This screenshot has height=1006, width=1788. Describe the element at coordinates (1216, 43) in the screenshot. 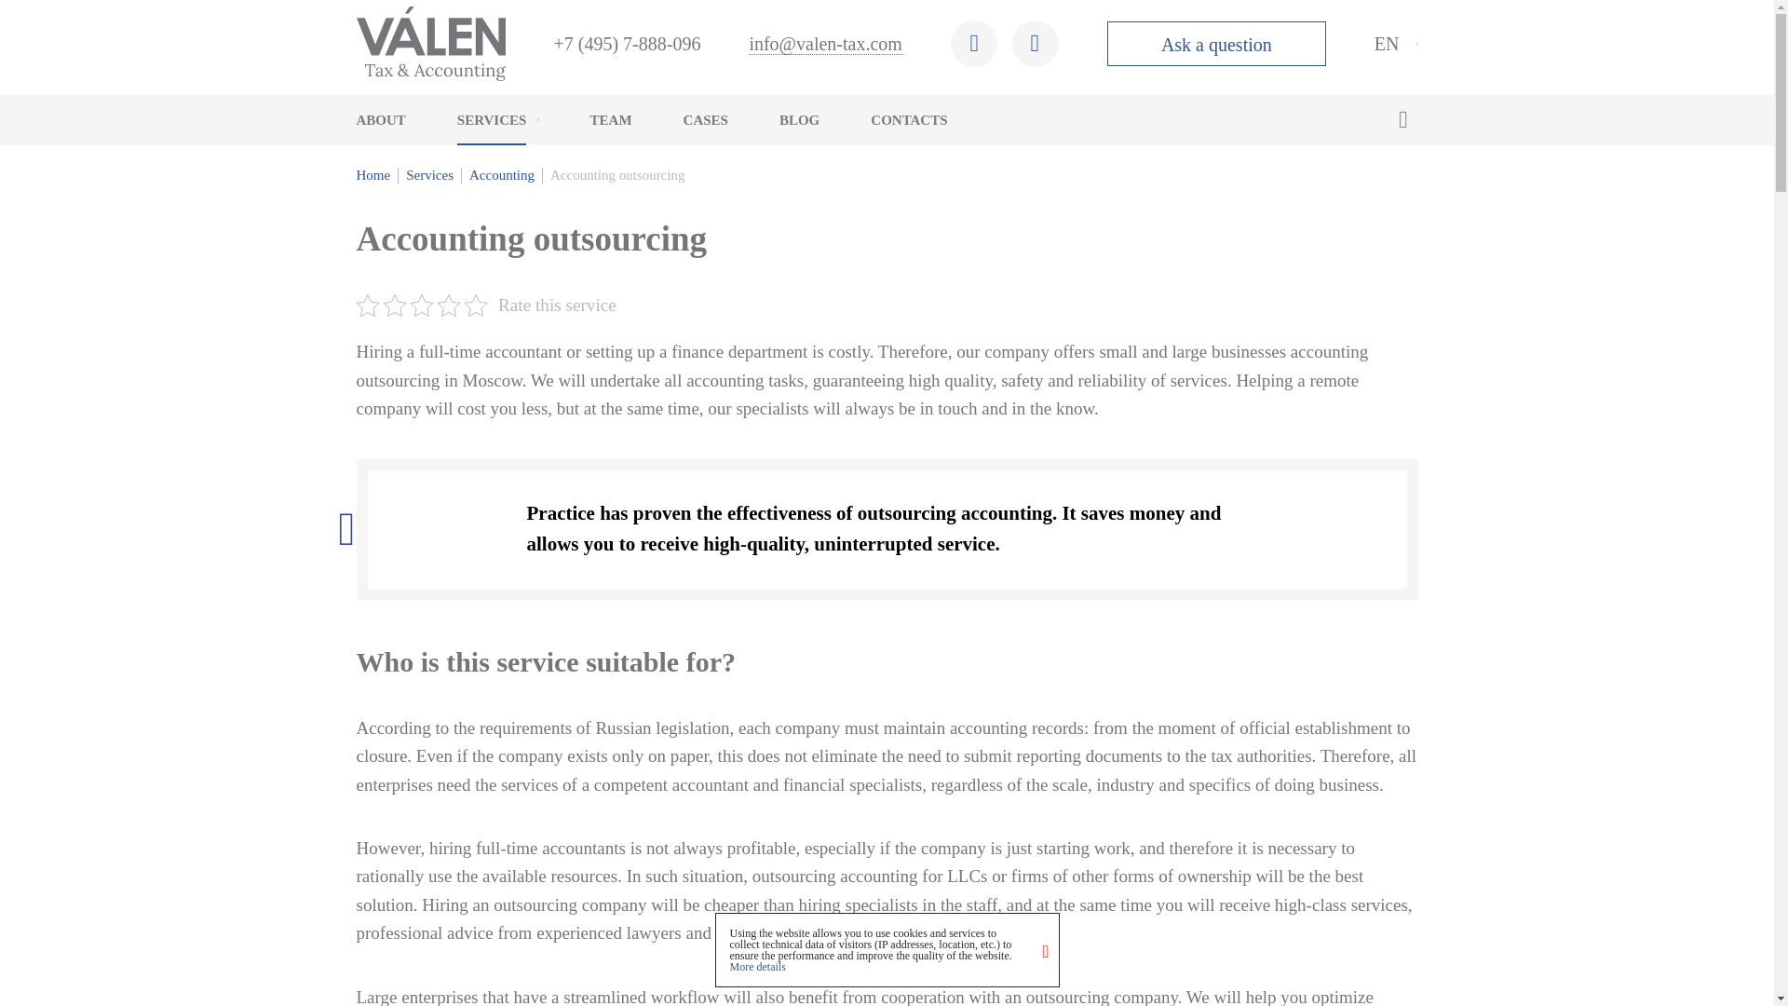

I see `Ask a question` at that location.